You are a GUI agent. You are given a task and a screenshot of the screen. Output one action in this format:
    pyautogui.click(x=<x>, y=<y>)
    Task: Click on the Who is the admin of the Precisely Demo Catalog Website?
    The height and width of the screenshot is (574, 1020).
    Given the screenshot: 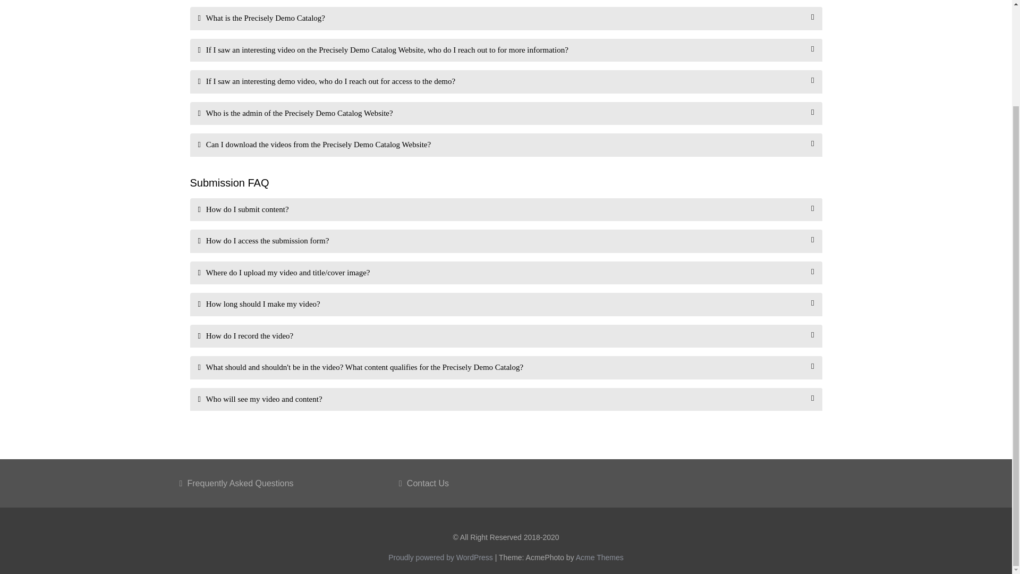 What is the action you would take?
    pyautogui.click(x=506, y=114)
    